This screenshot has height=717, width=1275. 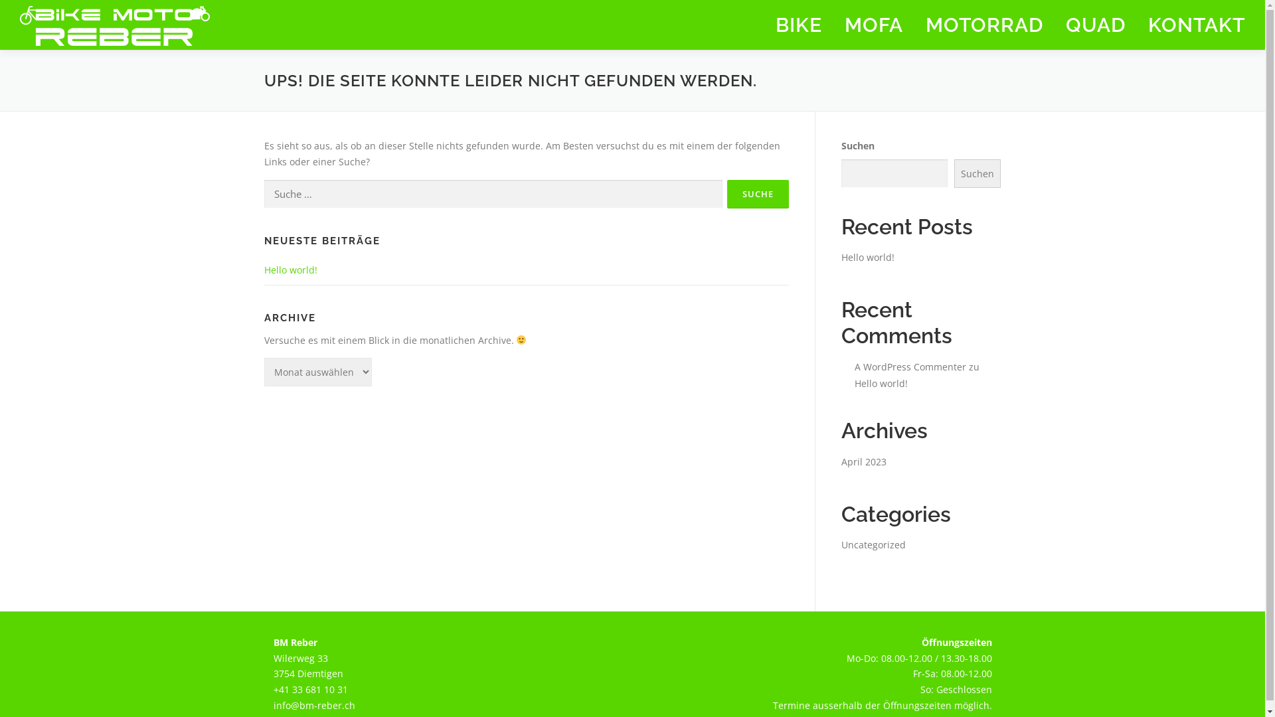 What do you see at coordinates (315, 705) in the screenshot?
I see `info@bm-reber.ch` at bounding box center [315, 705].